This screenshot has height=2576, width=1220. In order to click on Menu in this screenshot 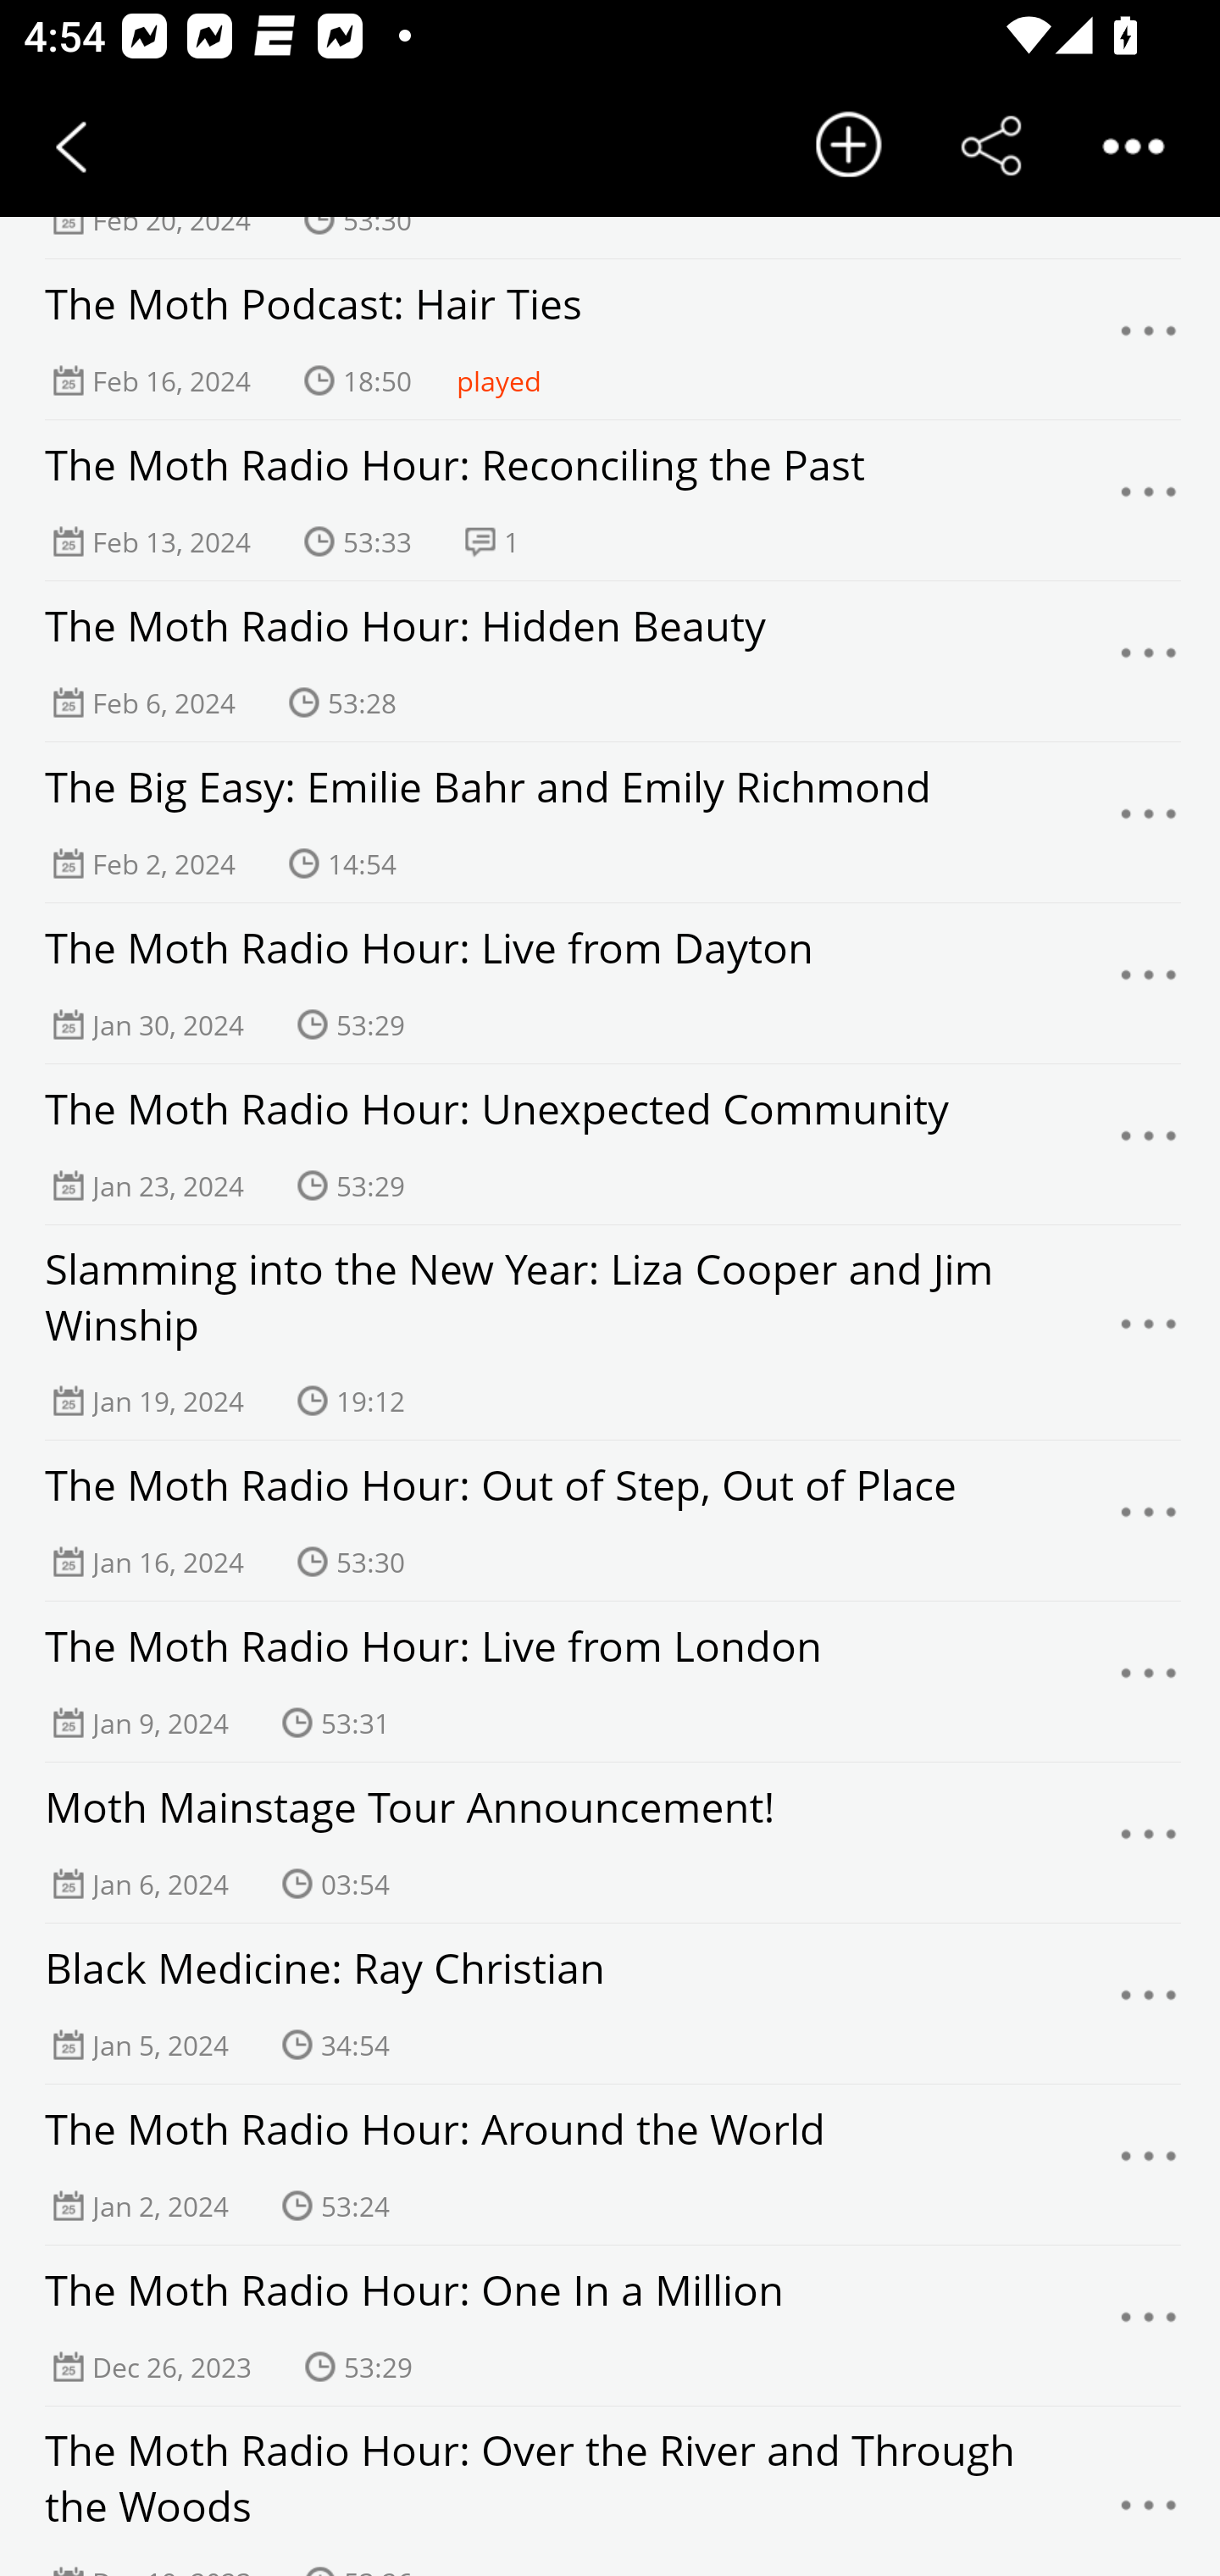, I will do `click(1149, 1842)`.